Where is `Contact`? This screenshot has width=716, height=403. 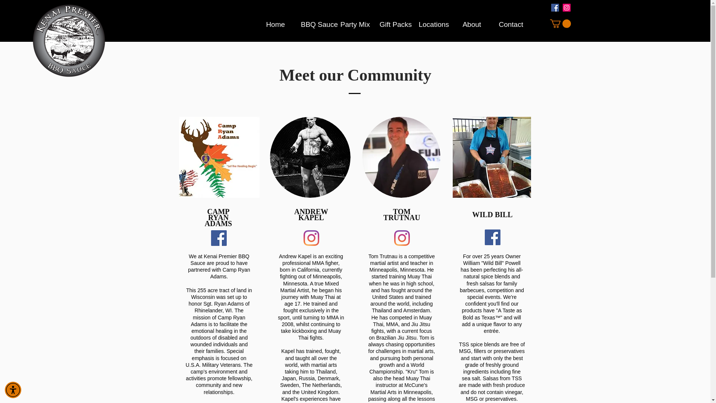 Contact is located at coordinates (511, 25).